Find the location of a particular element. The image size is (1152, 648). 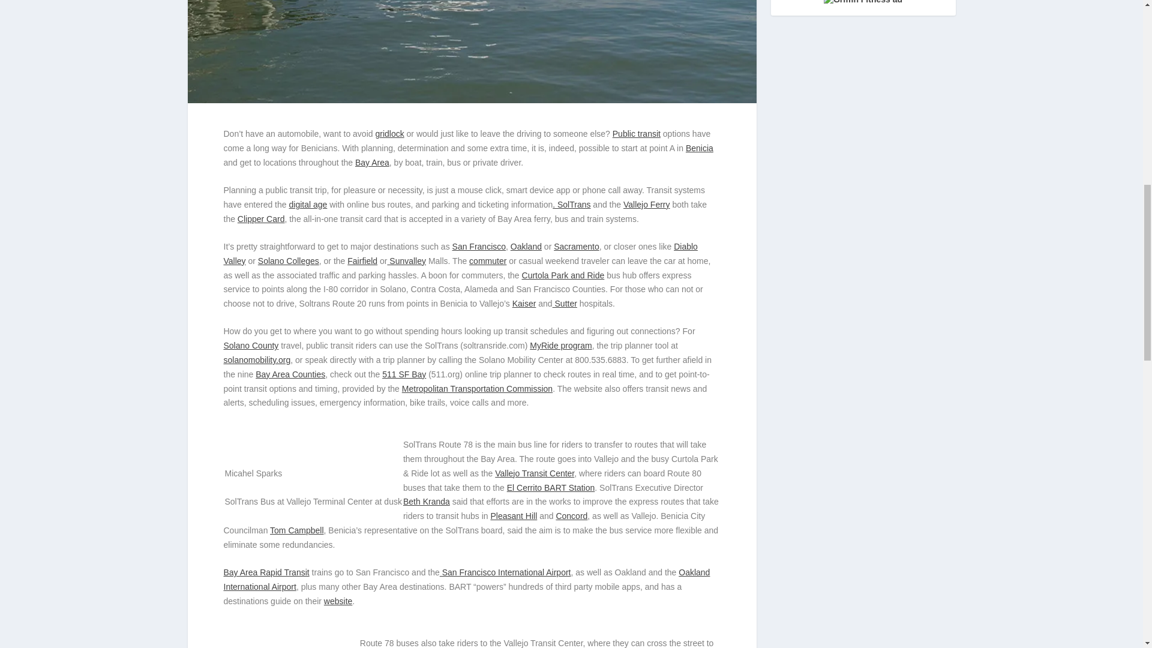

San Francisco is located at coordinates (479, 246).